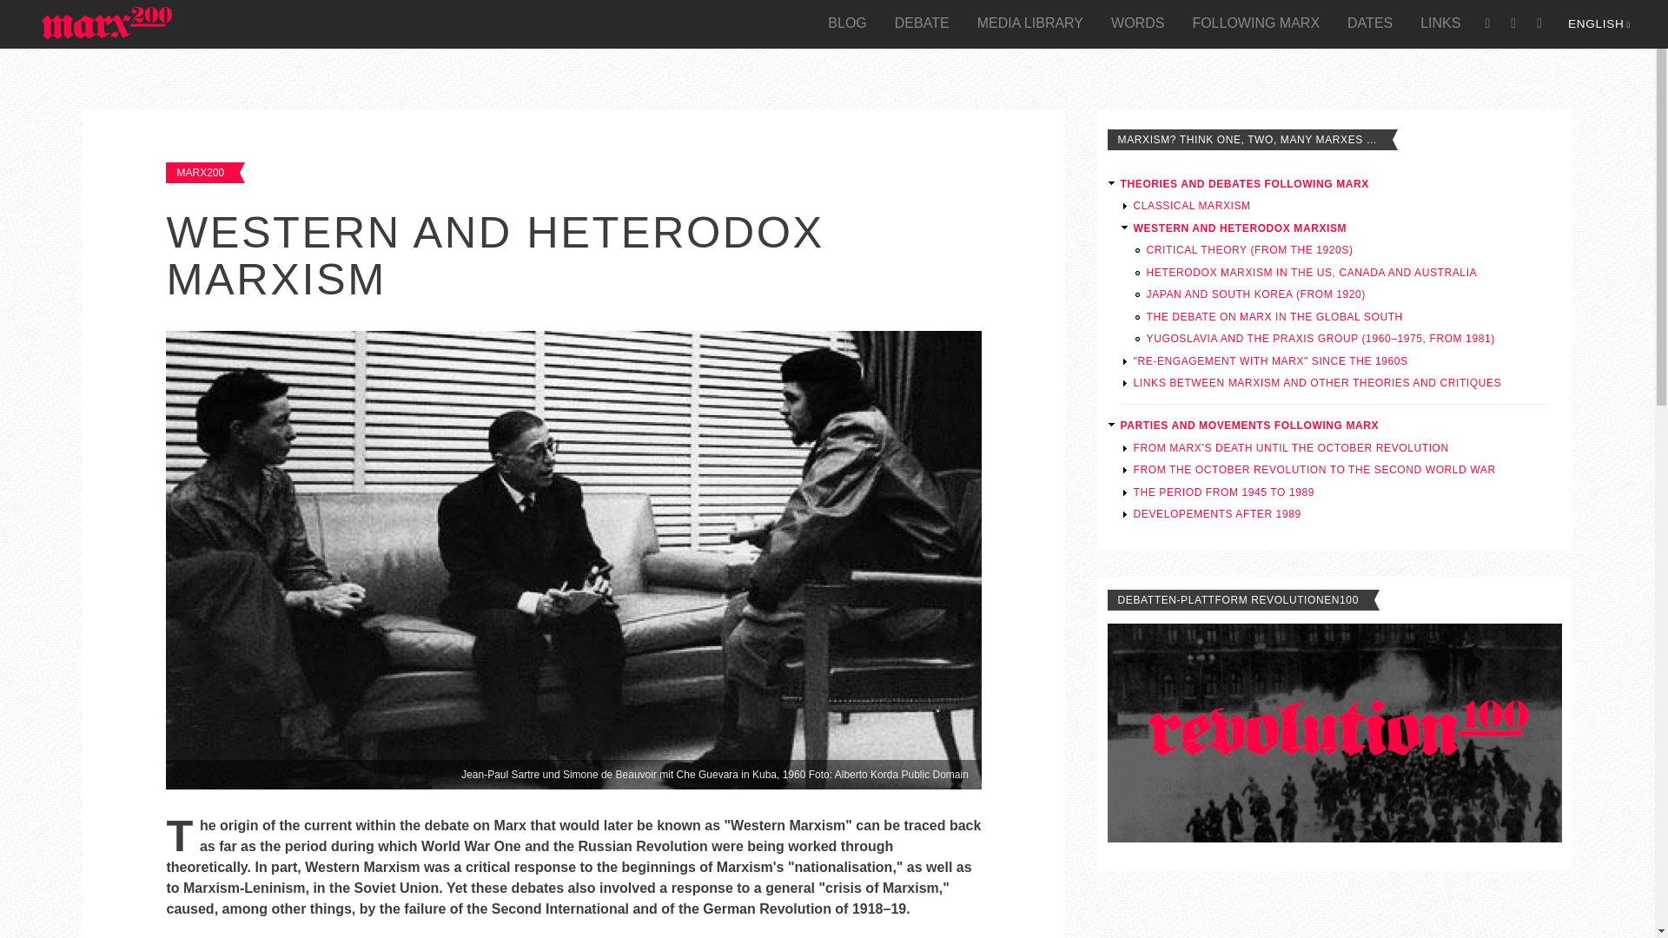 This screenshot has width=1668, height=938. Describe the element at coordinates (1512, 23) in the screenshot. I see `Contact` at that location.